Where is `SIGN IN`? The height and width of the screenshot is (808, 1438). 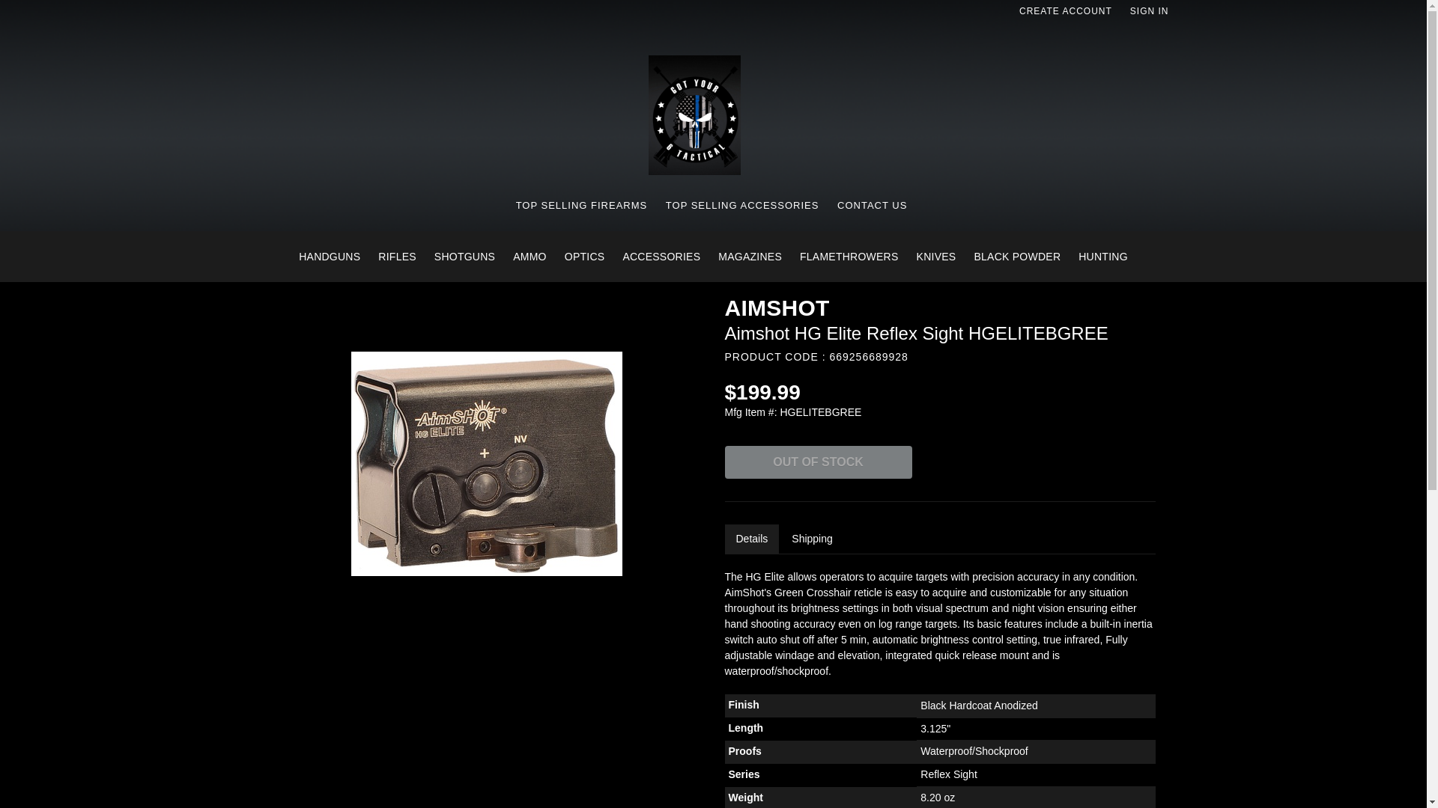
SIGN IN is located at coordinates (1149, 11).